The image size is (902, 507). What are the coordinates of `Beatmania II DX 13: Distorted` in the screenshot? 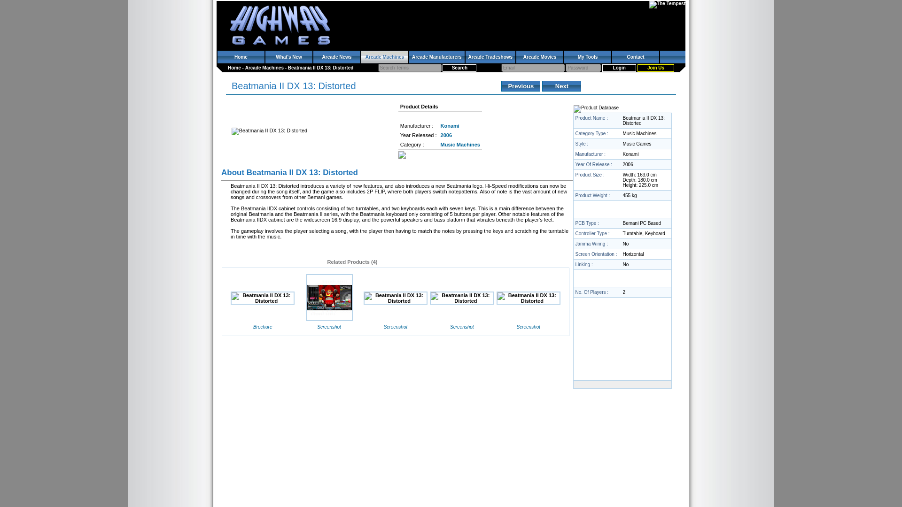 It's located at (329, 298).